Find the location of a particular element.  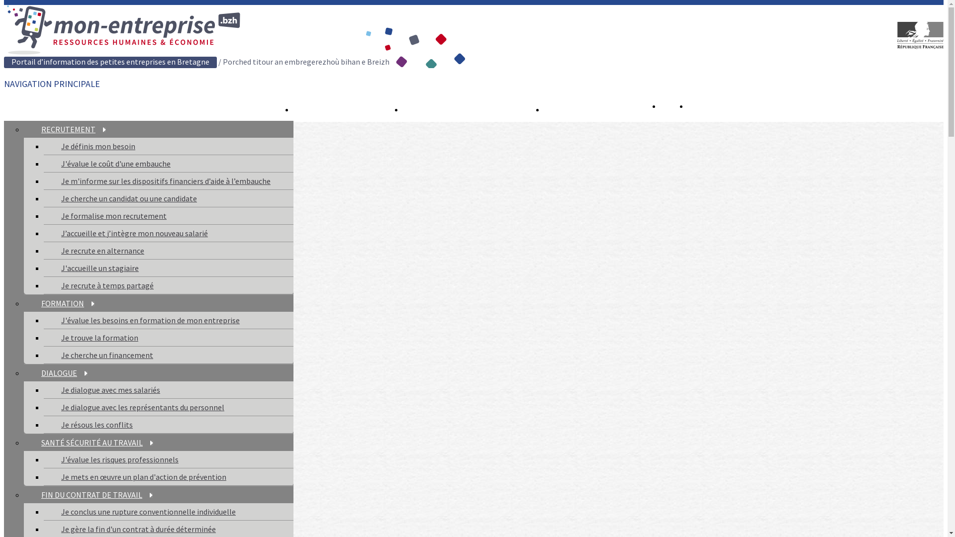

QUI SOMMES-NOUS is located at coordinates (474, 109).